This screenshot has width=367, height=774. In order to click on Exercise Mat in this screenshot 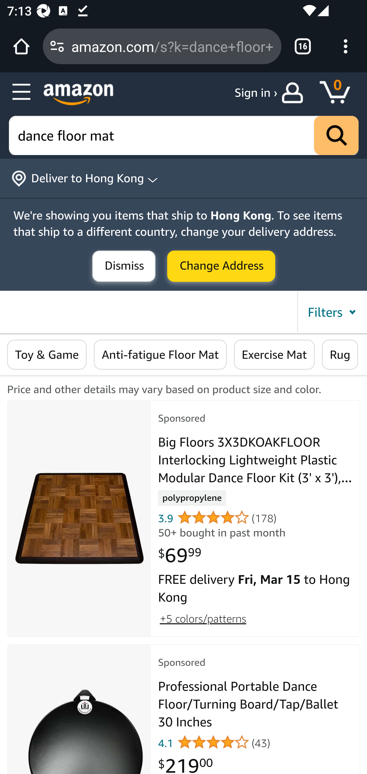, I will do `click(274, 355)`.